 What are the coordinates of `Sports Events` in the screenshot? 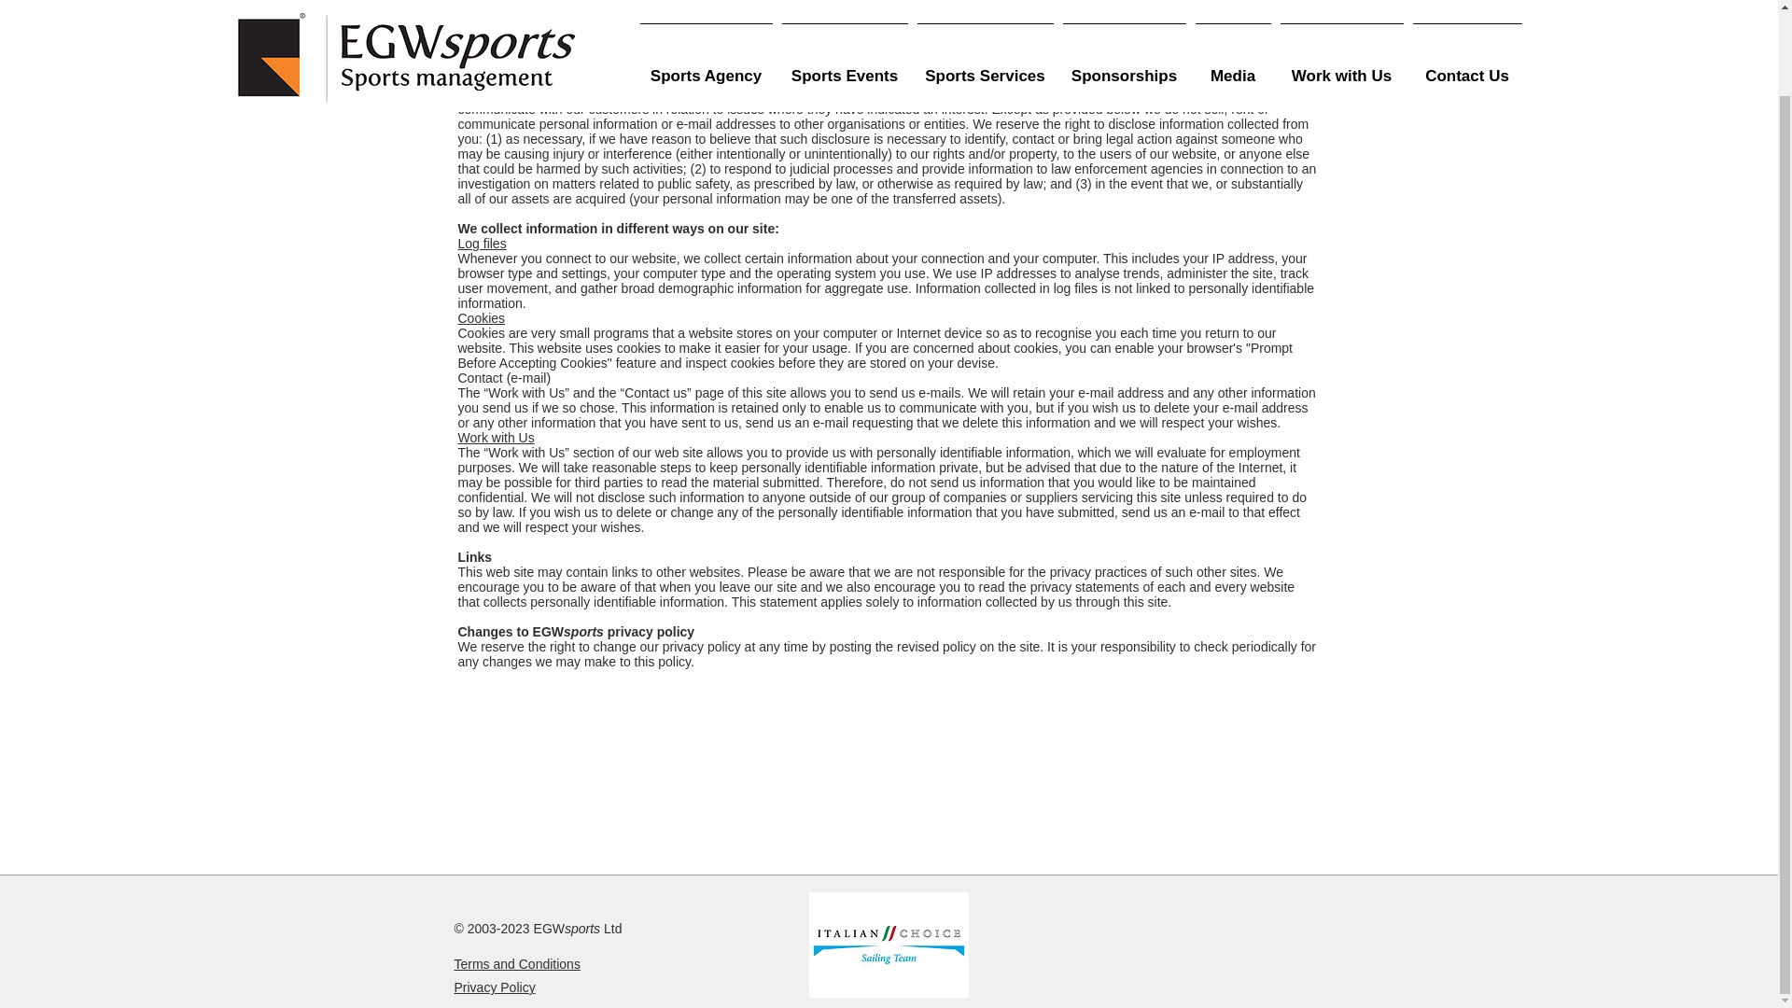 It's located at (844, 9).